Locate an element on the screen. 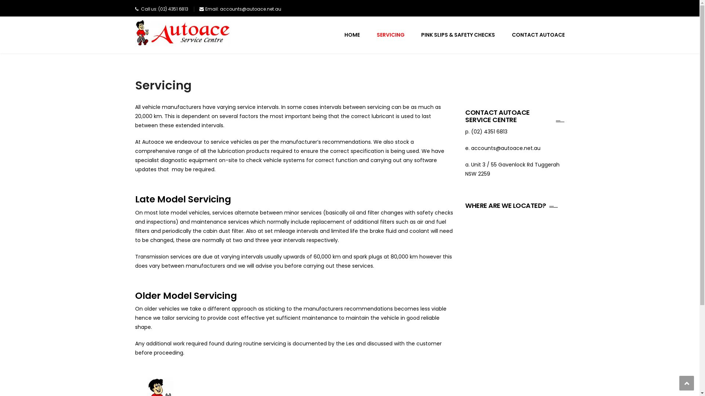 This screenshot has width=705, height=396. CONTACT AUTOACE is located at coordinates (538, 35).